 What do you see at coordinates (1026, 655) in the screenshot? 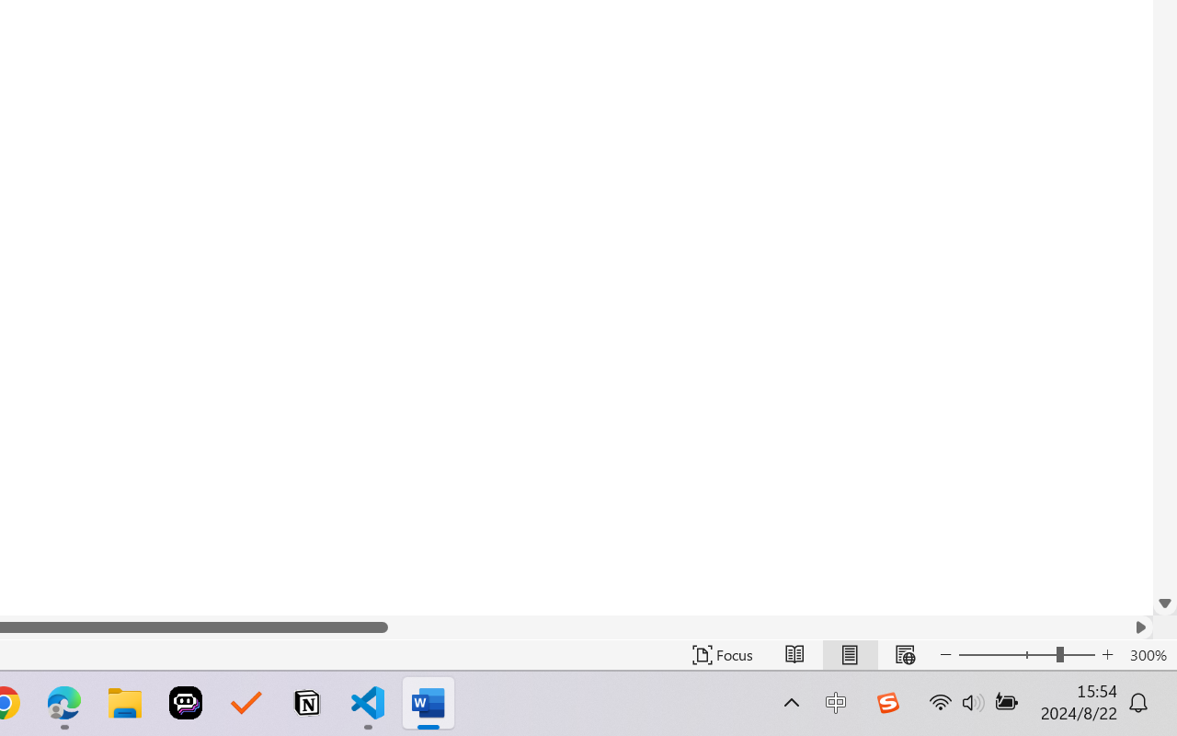
I see `Zoom` at bounding box center [1026, 655].